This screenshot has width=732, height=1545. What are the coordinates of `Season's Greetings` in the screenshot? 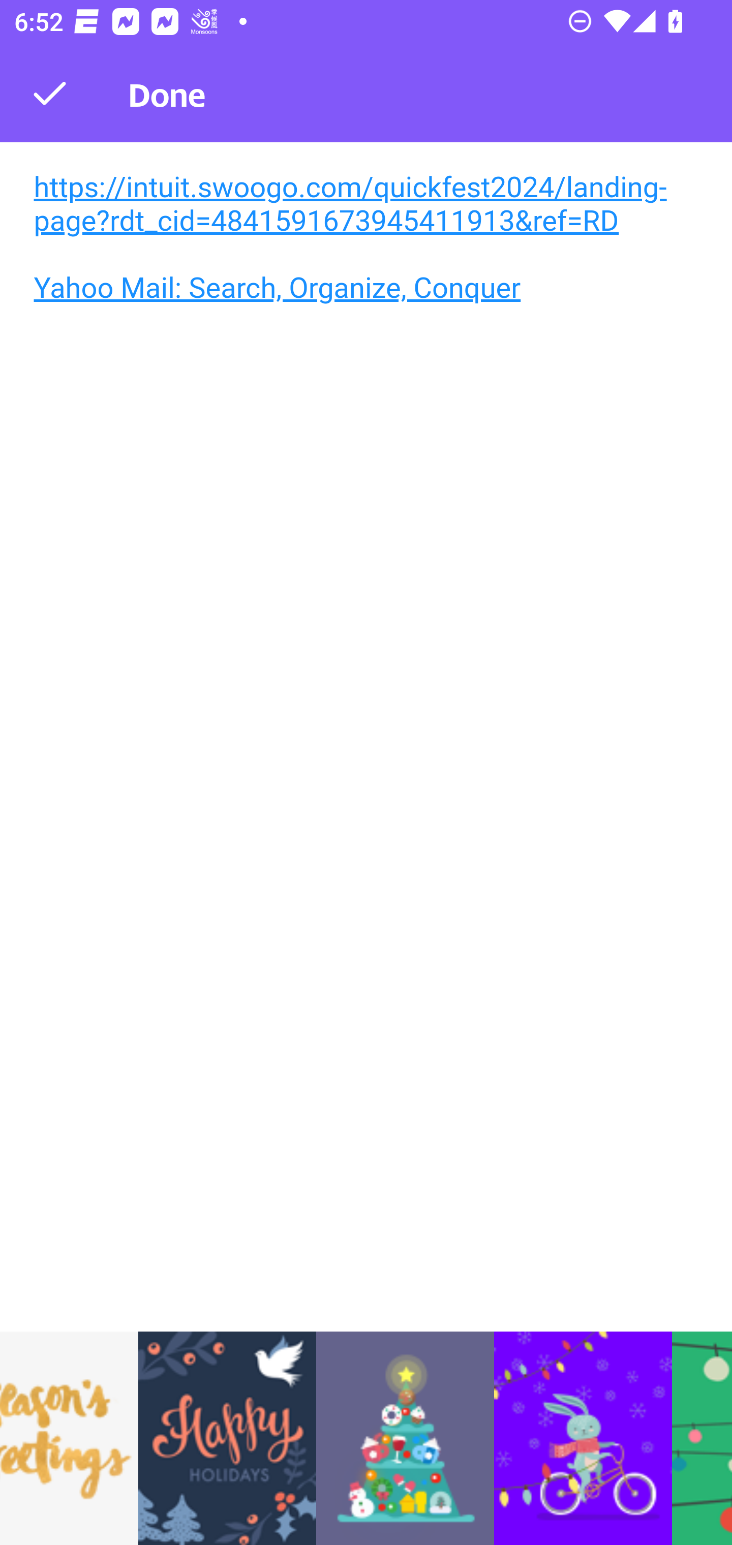 It's located at (69, 1438).